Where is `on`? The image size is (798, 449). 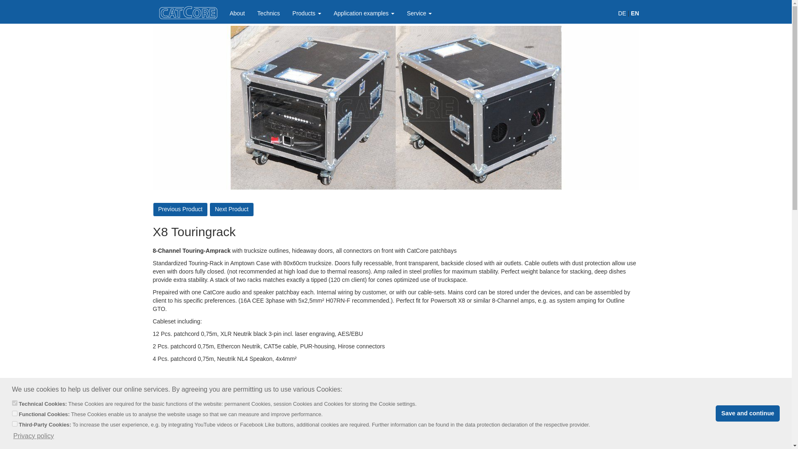
on is located at coordinates (15, 413).